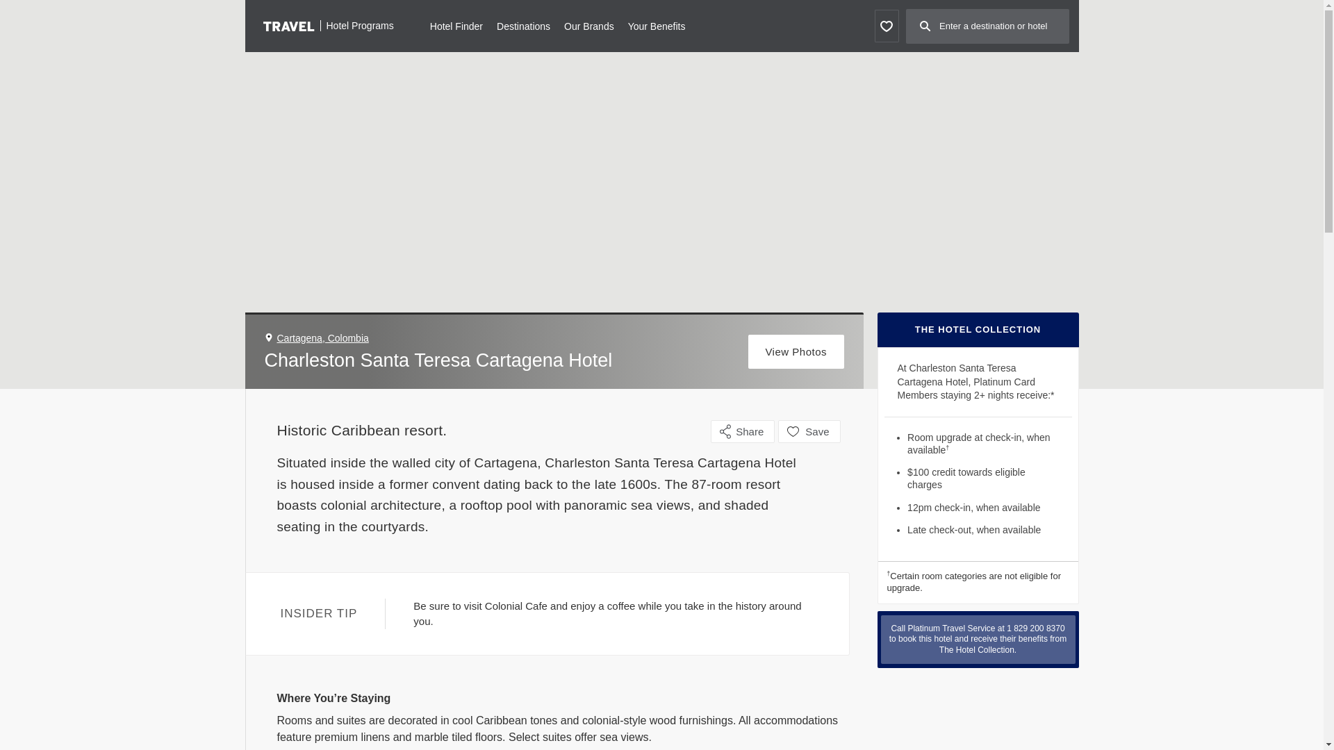  Describe the element at coordinates (809, 431) in the screenshot. I see `Save` at that location.